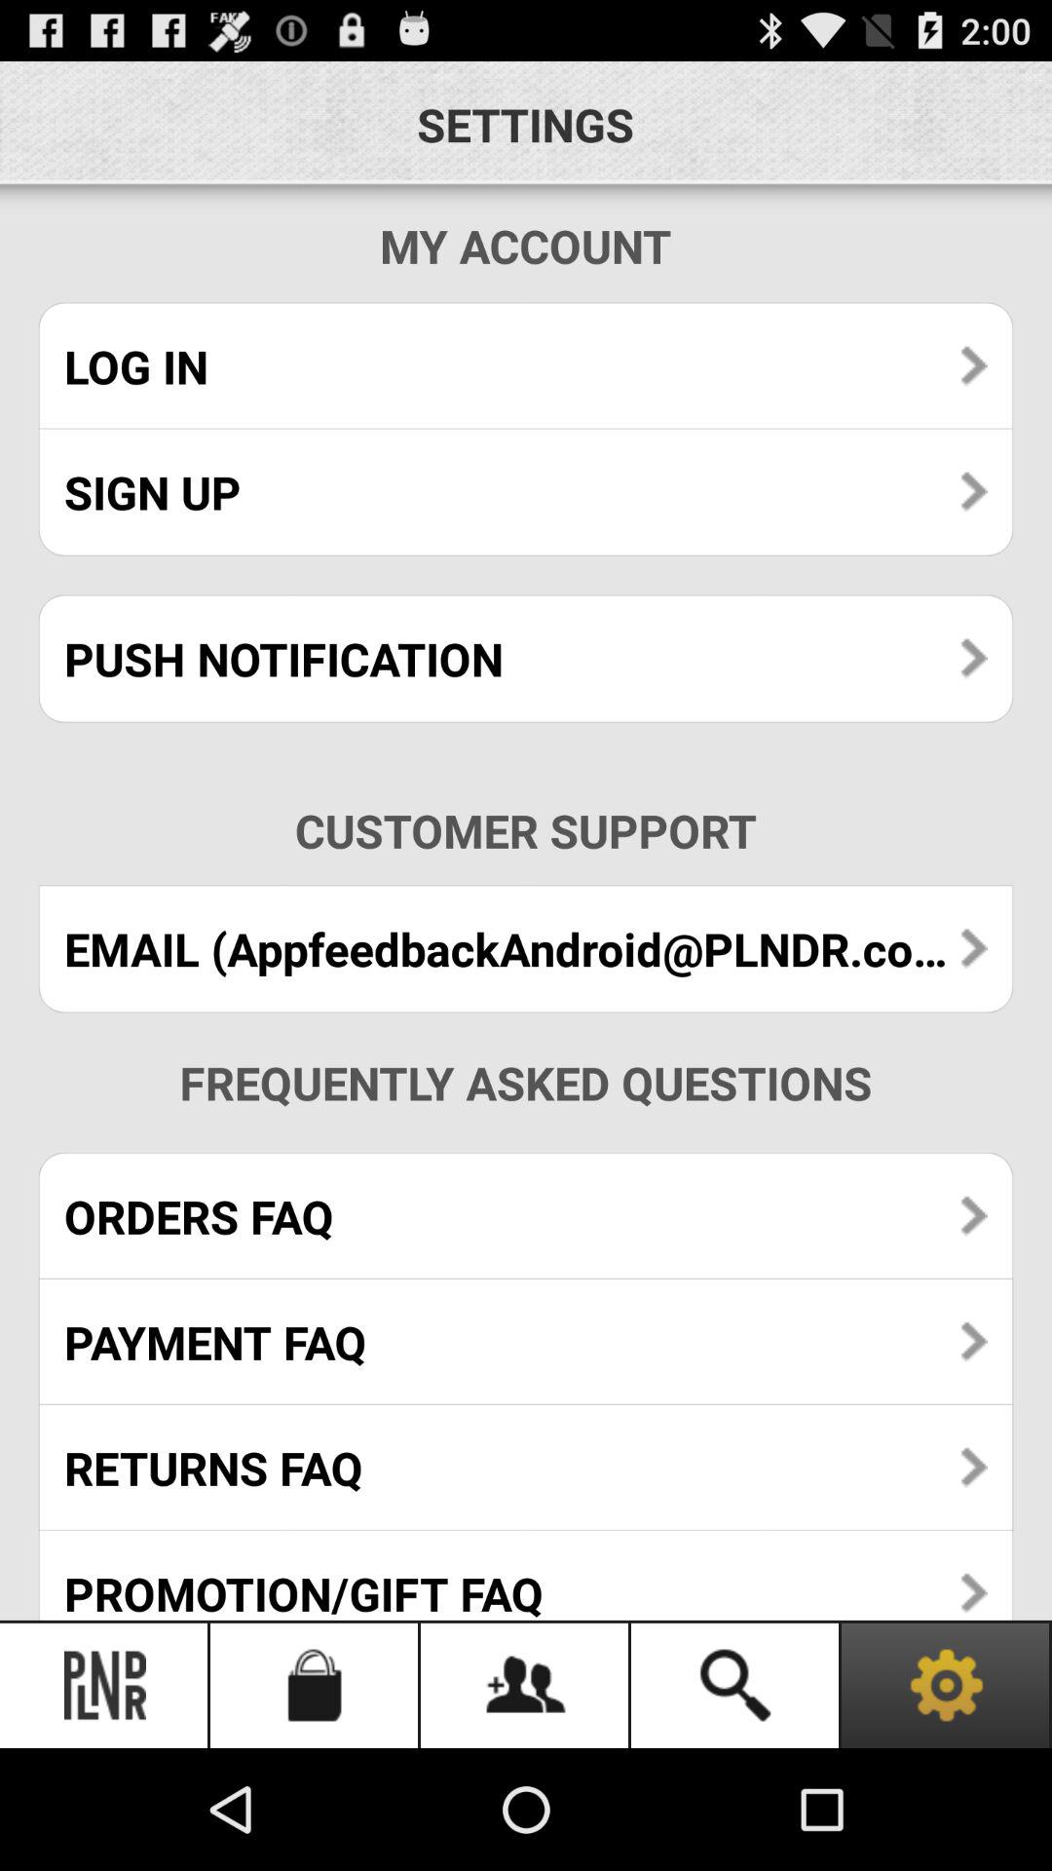  What do you see at coordinates (526, 659) in the screenshot?
I see `flip to push notification item` at bounding box center [526, 659].